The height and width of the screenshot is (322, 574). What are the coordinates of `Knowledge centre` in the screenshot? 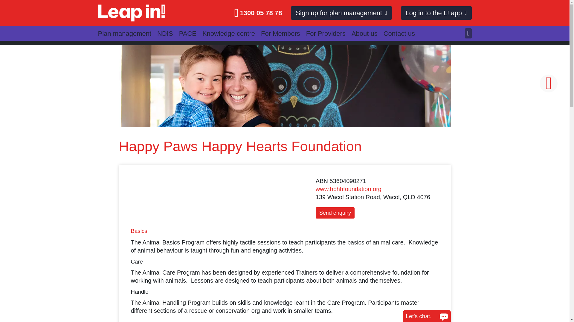 It's located at (232, 33).